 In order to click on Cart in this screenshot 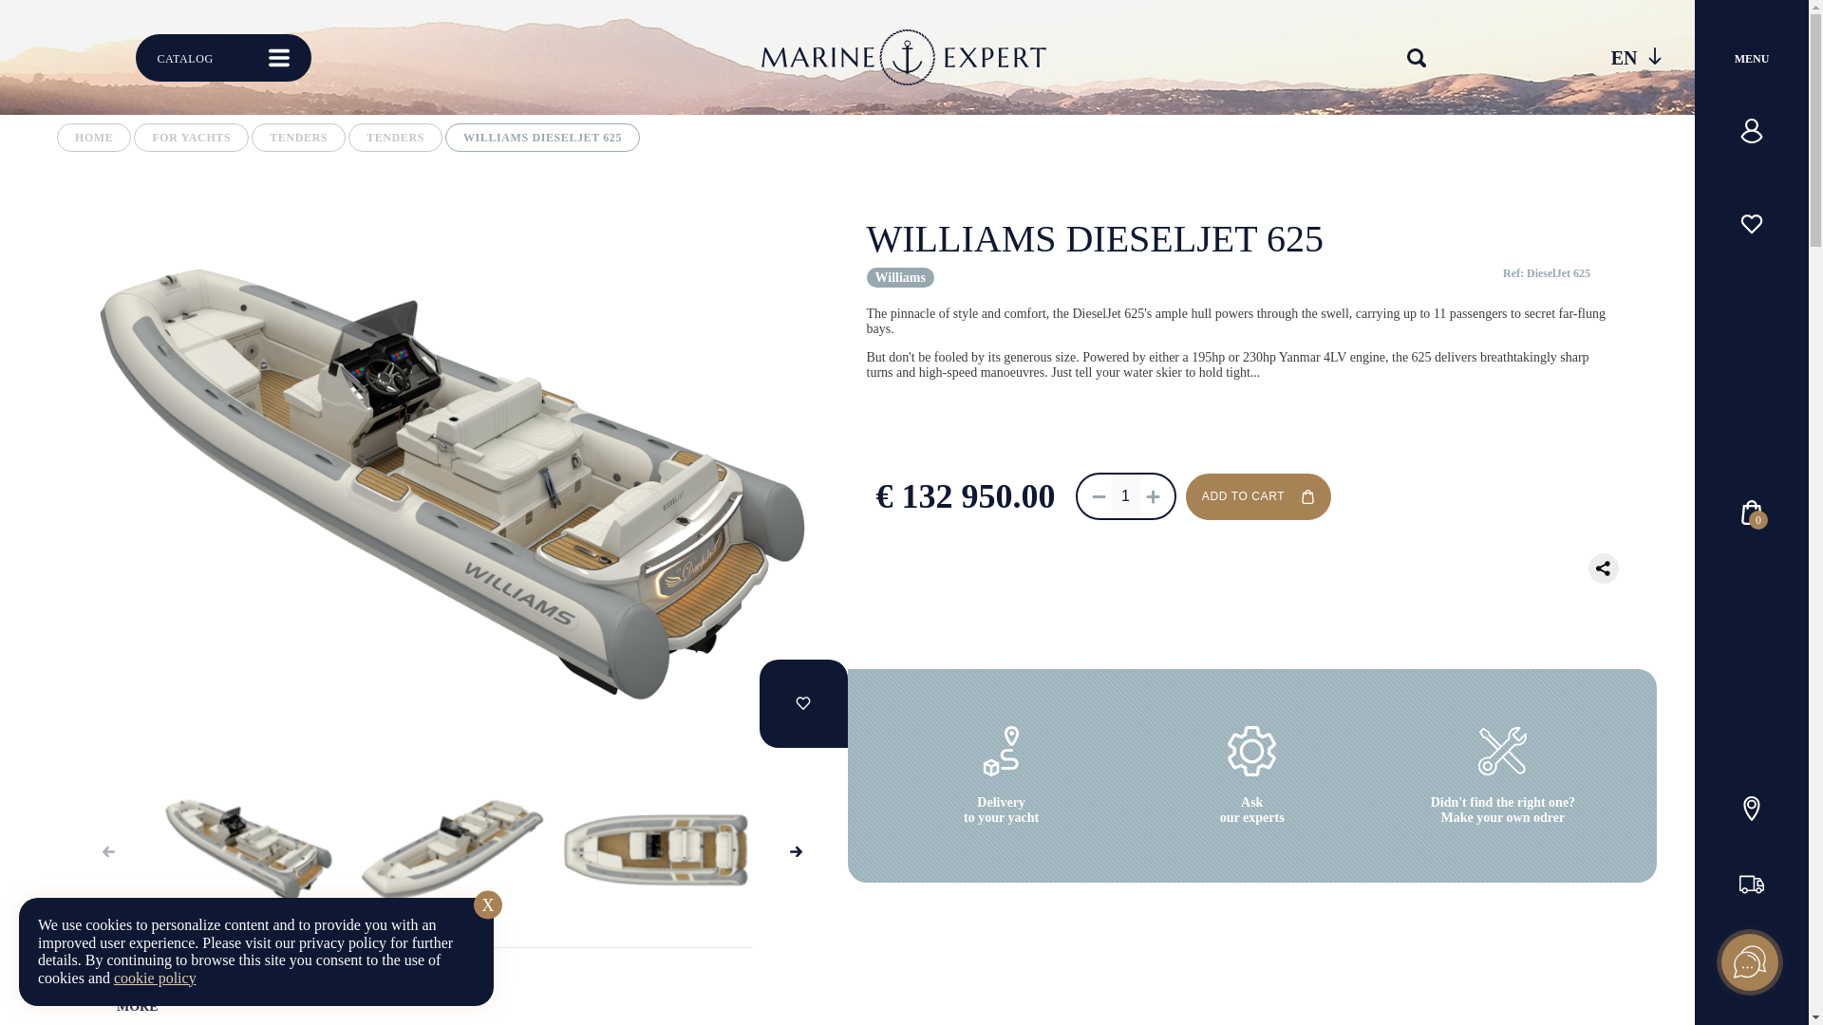, I will do `click(1751, 512)`.